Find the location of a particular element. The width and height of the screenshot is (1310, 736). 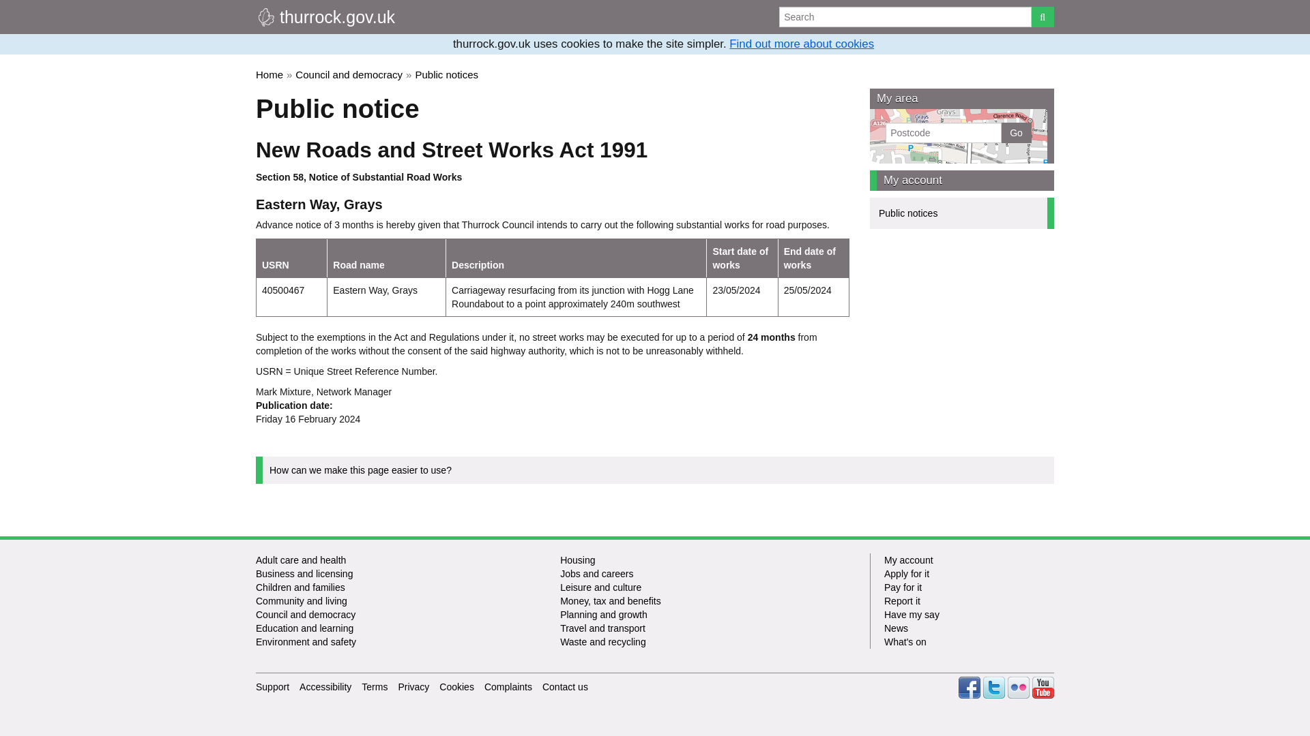

Search is located at coordinates (905, 16).